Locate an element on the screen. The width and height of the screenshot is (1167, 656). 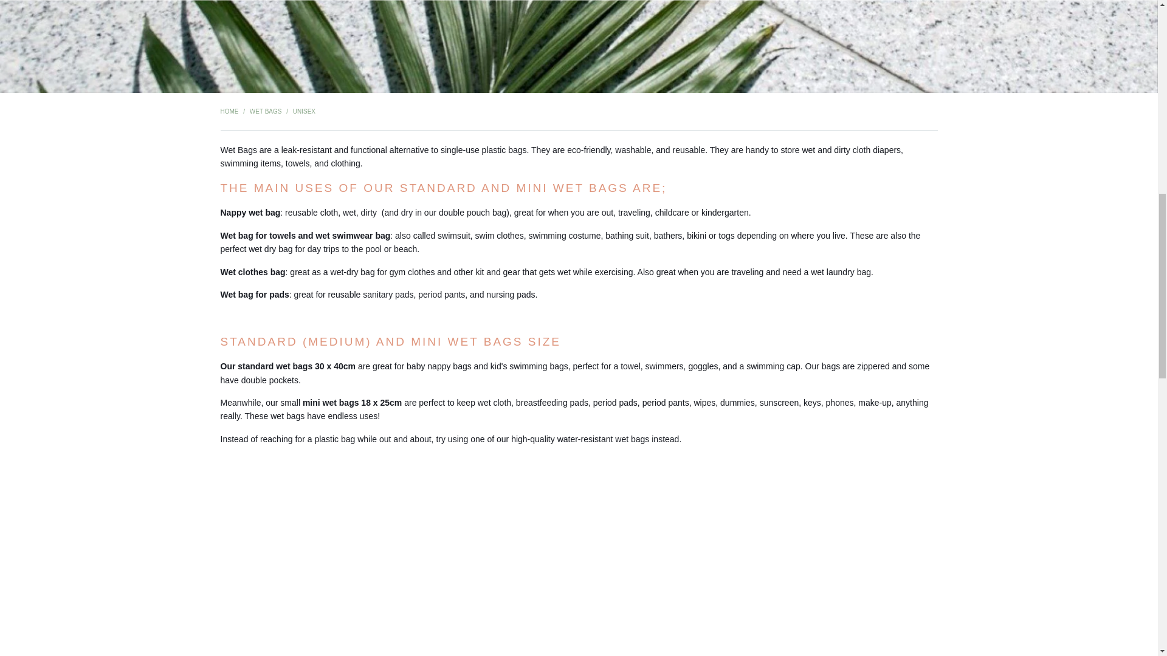
Lil Savvy is located at coordinates (229, 112).